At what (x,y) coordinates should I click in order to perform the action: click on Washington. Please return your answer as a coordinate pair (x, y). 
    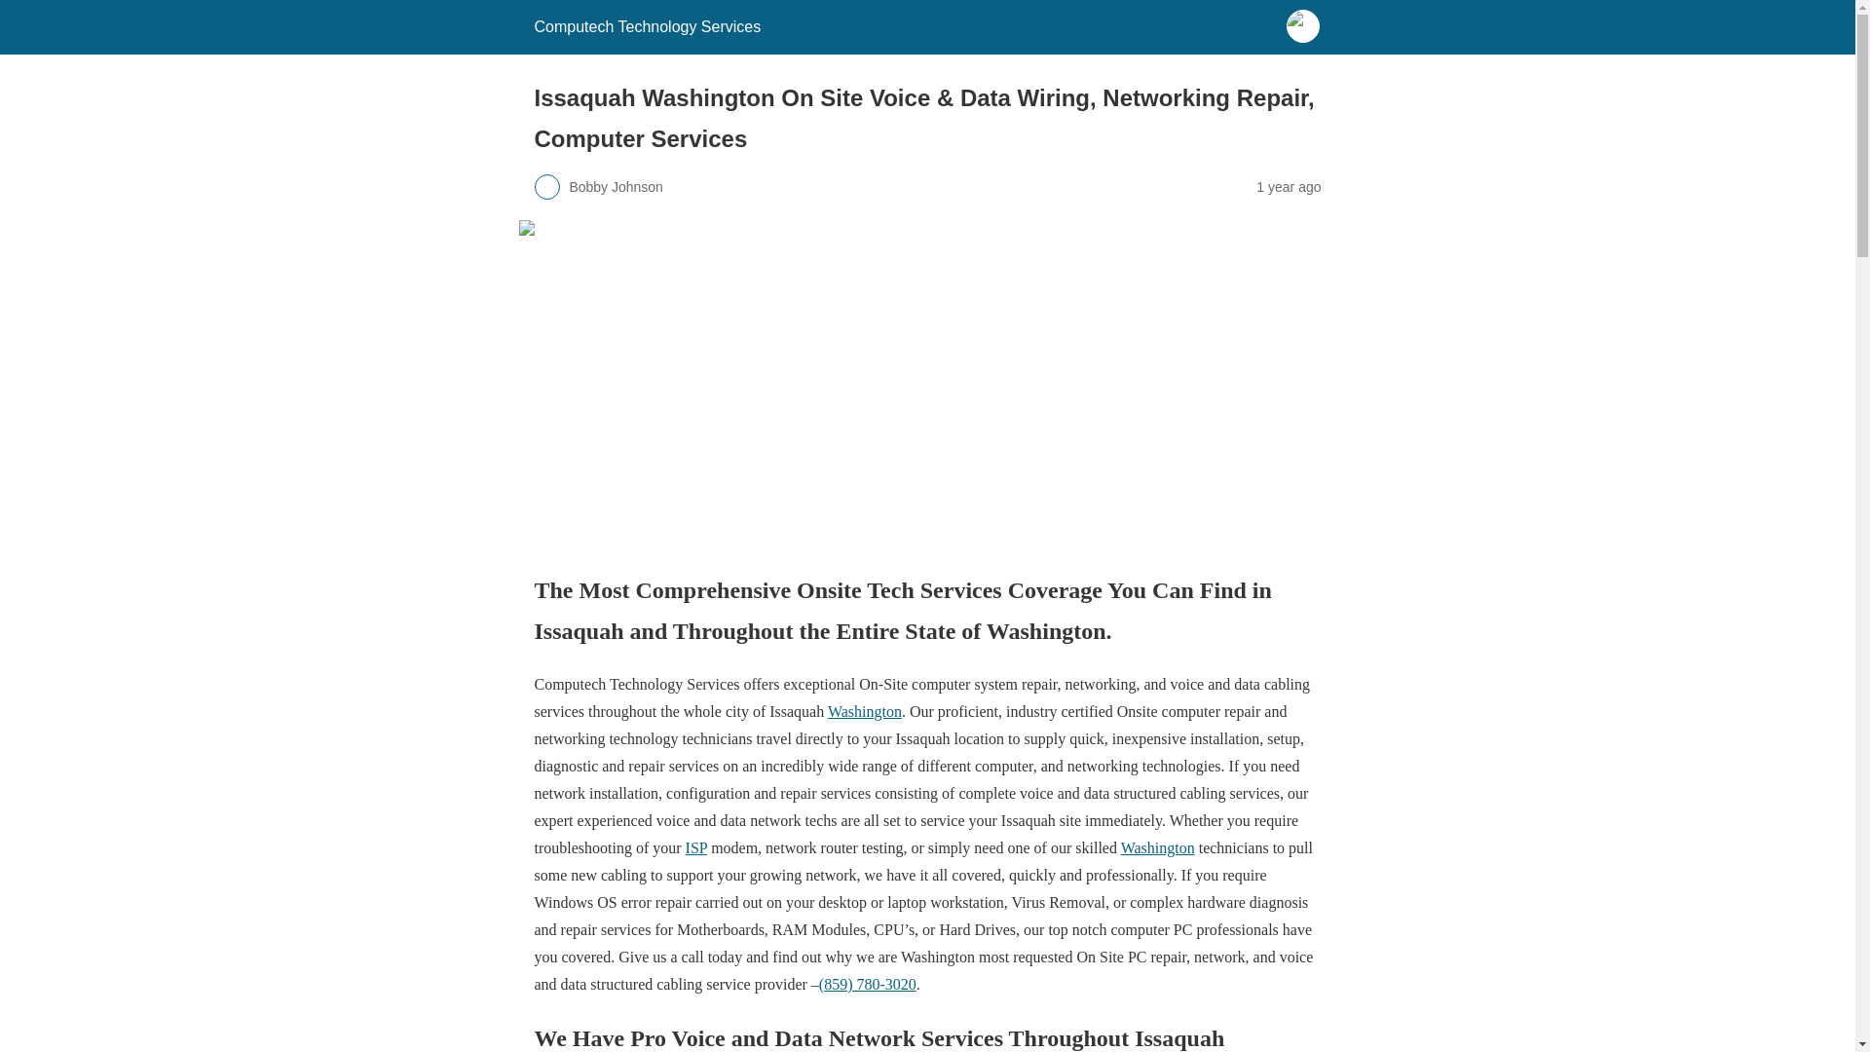
    Looking at the image, I should click on (1157, 847).